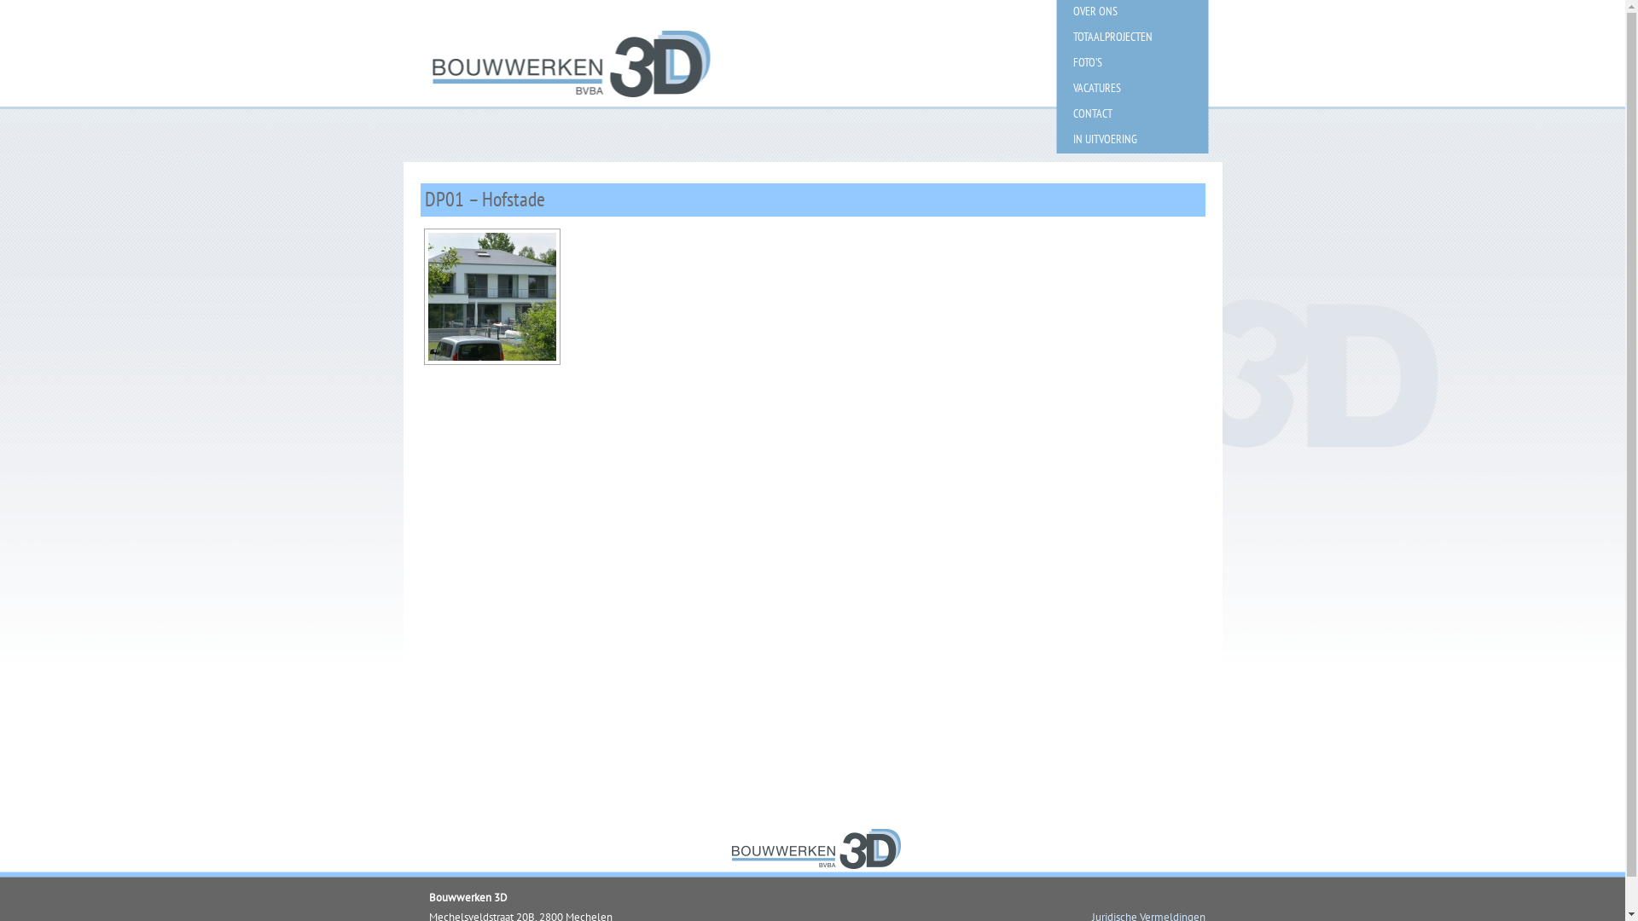 This screenshot has height=921, width=1638. Describe the element at coordinates (1093, 113) in the screenshot. I see `CONTACT` at that location.